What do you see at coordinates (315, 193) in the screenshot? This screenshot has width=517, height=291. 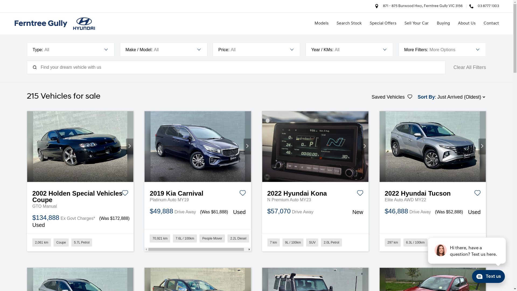 I see `2022 Hyundai Kona
N Premium Auto MY23` at bounding box center [315, 193].